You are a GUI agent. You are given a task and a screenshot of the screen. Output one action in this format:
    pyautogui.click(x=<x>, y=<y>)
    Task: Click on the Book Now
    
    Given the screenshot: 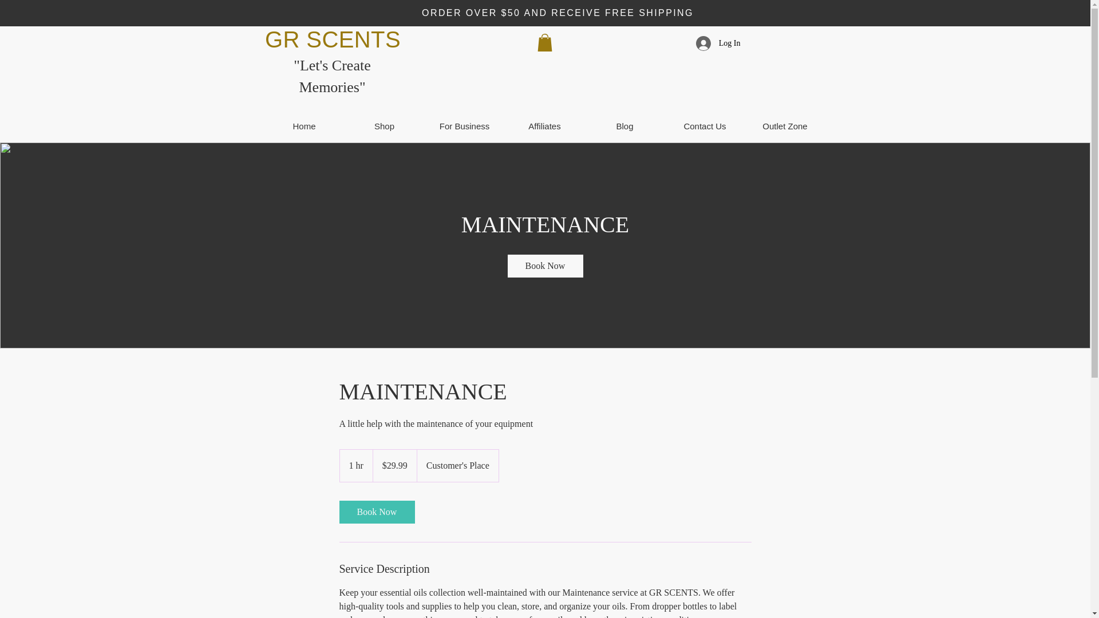 What is the action you would take?
    pyautogui.click(x=376, y=512)
    